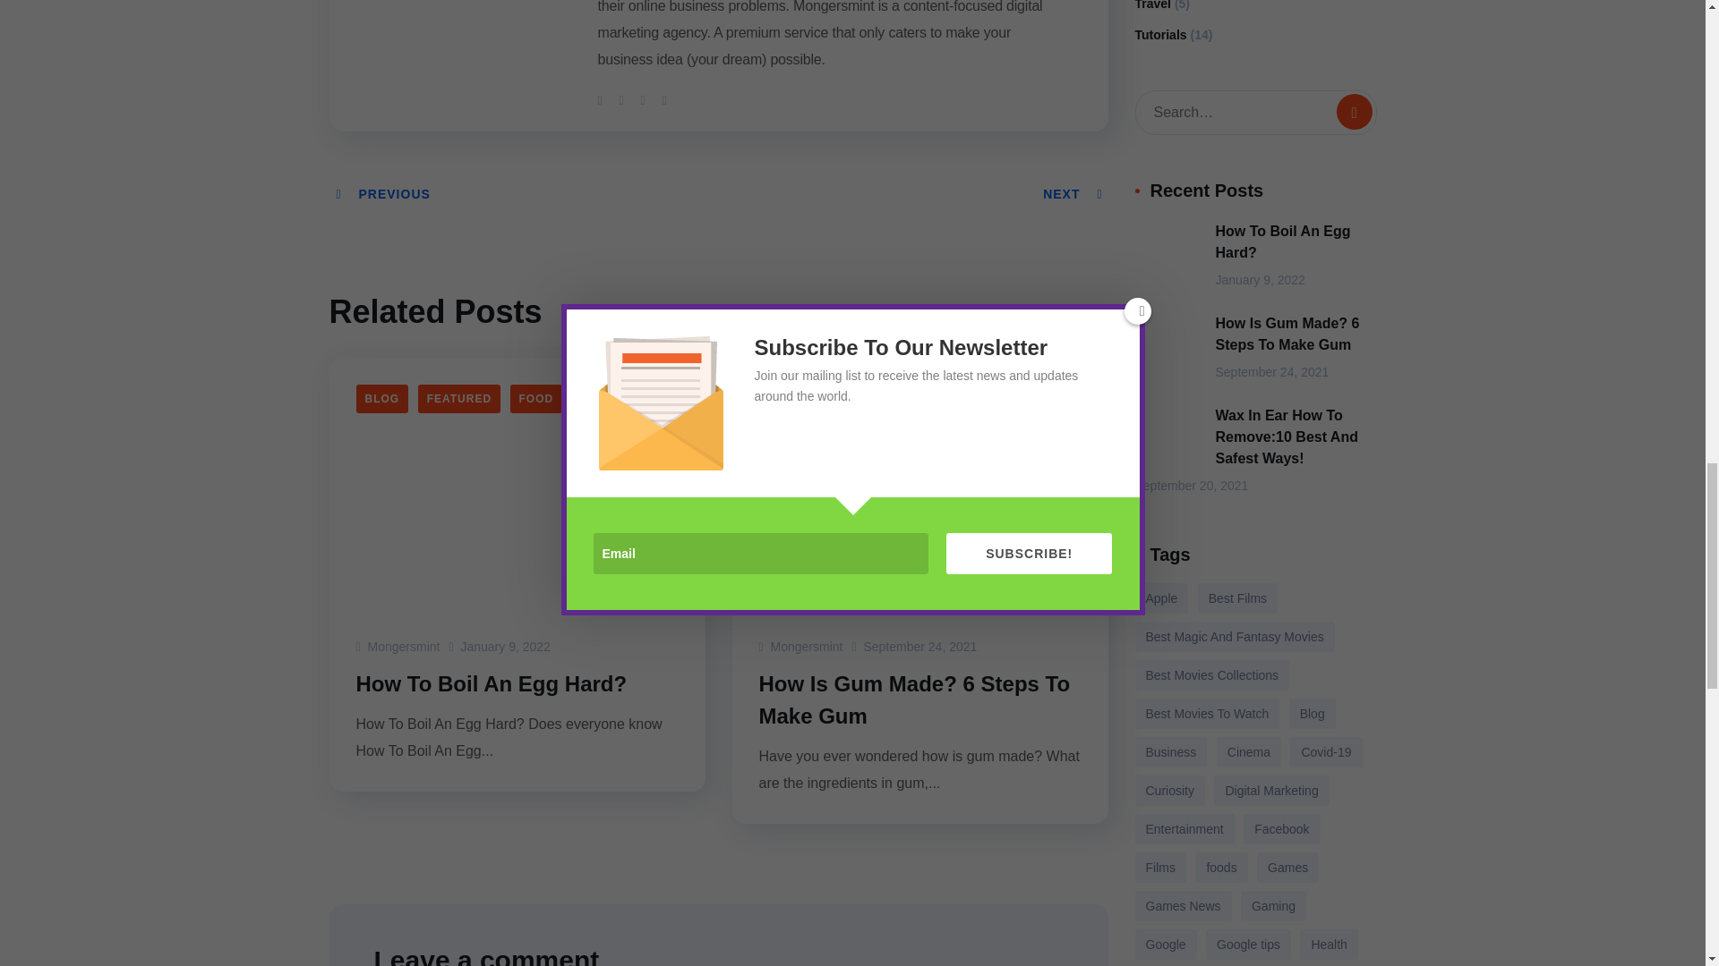 The image size is (1719, 966). What do you see at coordinates (1166, 347) in the screenshot?
I see `How Is Gum Made? 6 Steps To Make Gum 6` at bounding box center [1166, 347].